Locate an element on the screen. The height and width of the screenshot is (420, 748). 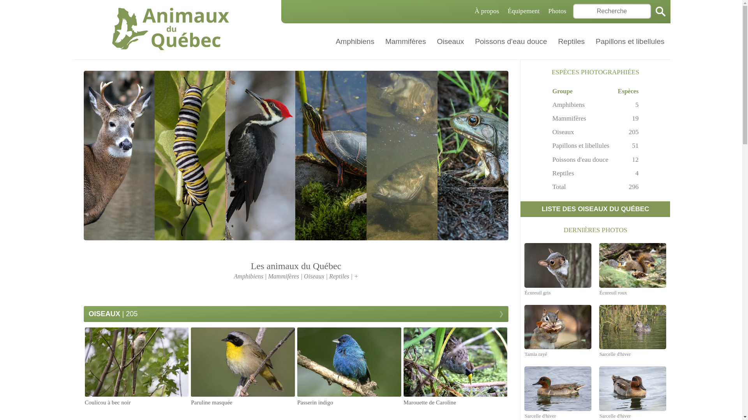
Reptiles is located at coordinates (572, 41).